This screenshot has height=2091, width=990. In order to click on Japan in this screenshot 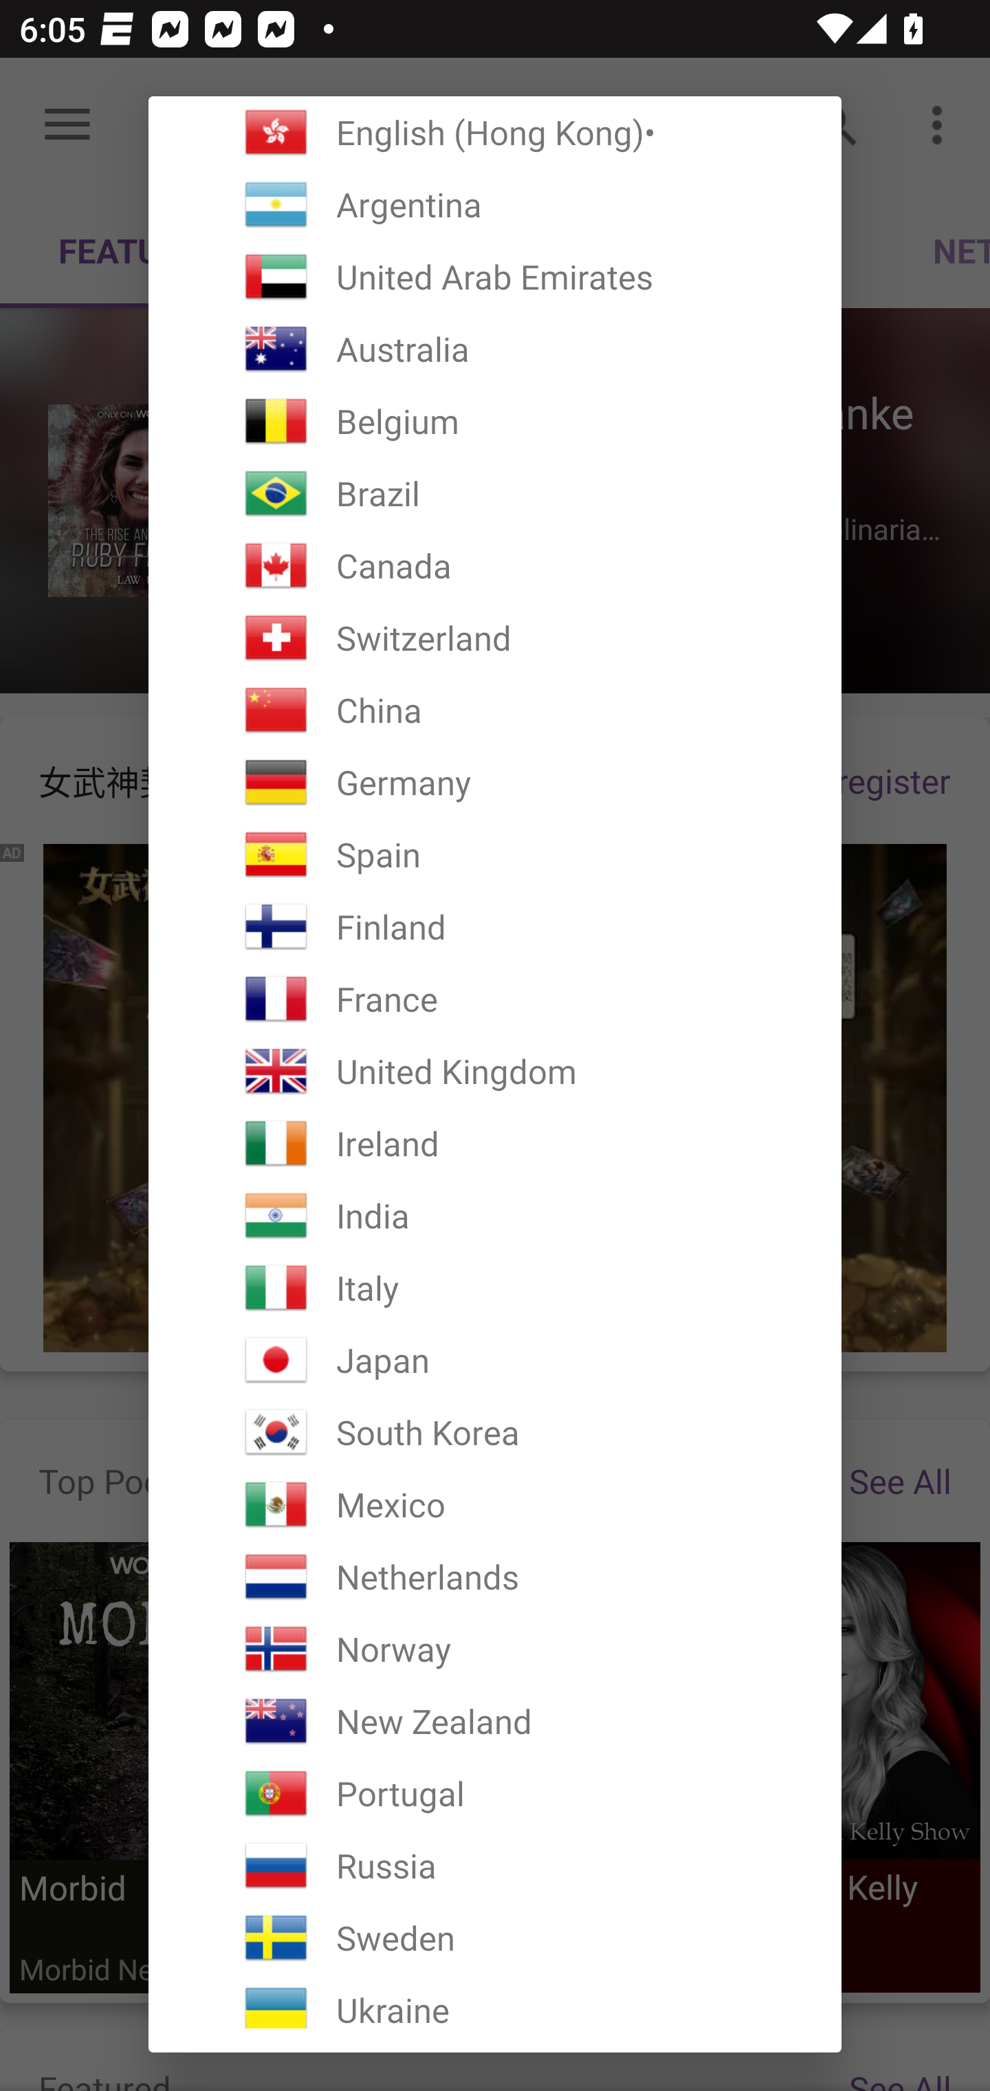, I will do `click(495, 1360)`.